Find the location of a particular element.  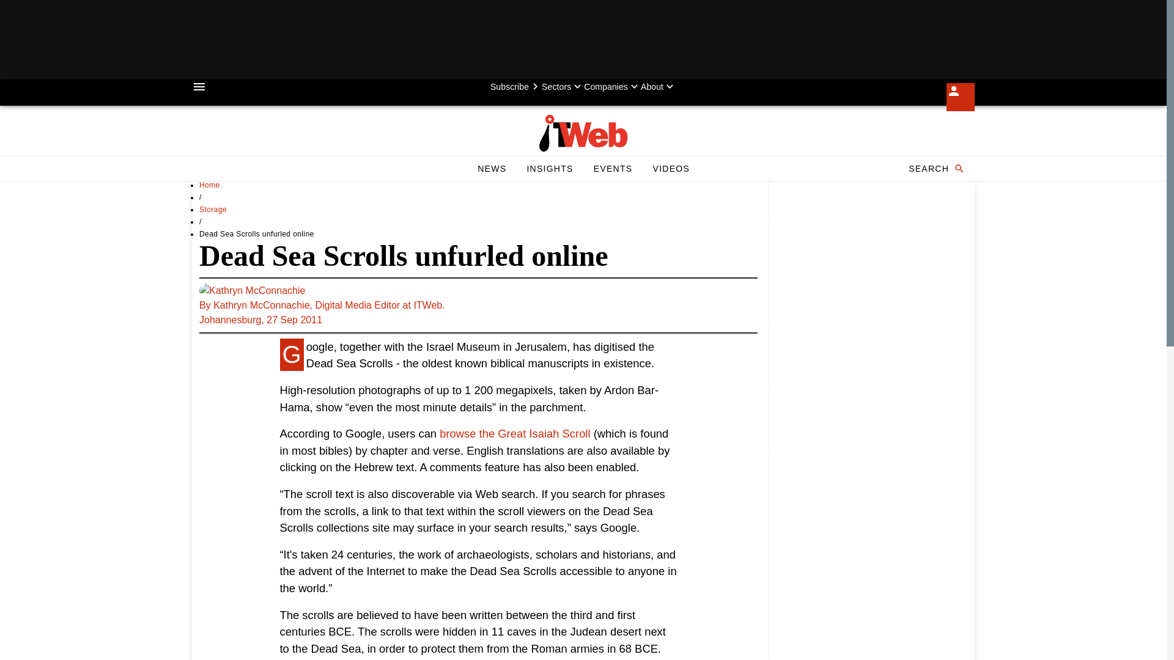

Subscribe is located at coordinates (516, 87).